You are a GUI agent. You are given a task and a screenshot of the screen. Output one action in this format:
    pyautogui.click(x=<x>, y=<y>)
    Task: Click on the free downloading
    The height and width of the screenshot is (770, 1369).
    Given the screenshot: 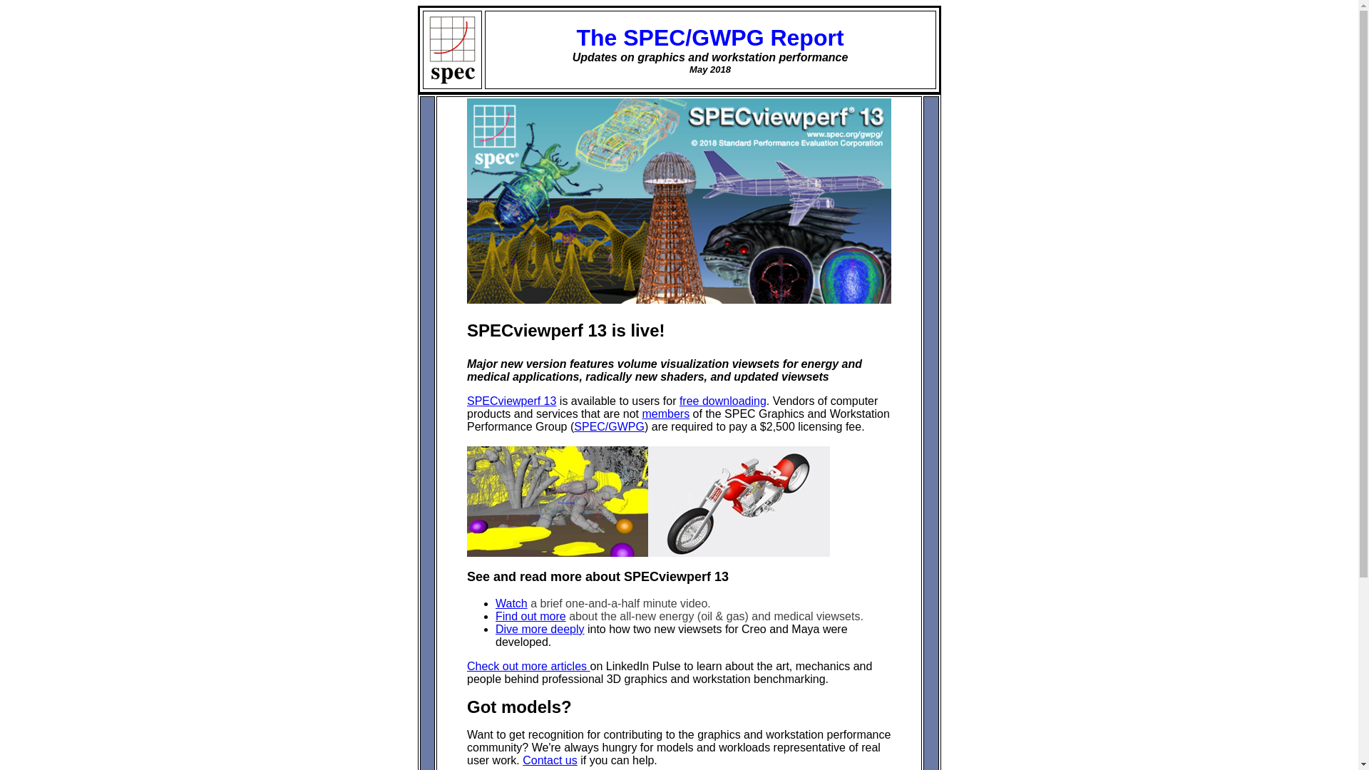 What is the action you would take?
    pyautogui.click(x=723, y=401)
    